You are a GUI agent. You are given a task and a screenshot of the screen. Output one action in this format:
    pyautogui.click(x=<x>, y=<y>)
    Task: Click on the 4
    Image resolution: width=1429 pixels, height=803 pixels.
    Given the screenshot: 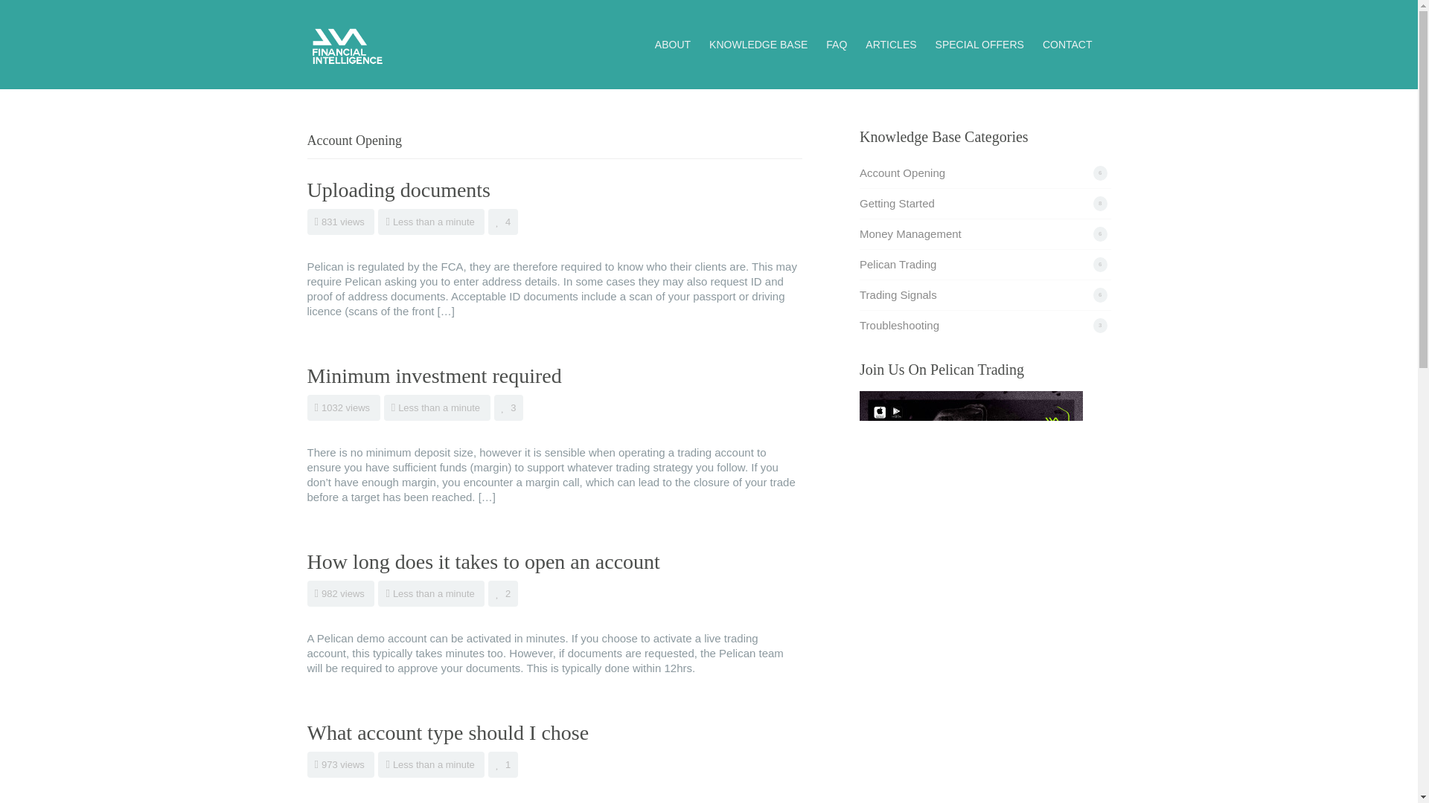 What is the action you would take?
    pyautogui.click(x=503, y=222)
    